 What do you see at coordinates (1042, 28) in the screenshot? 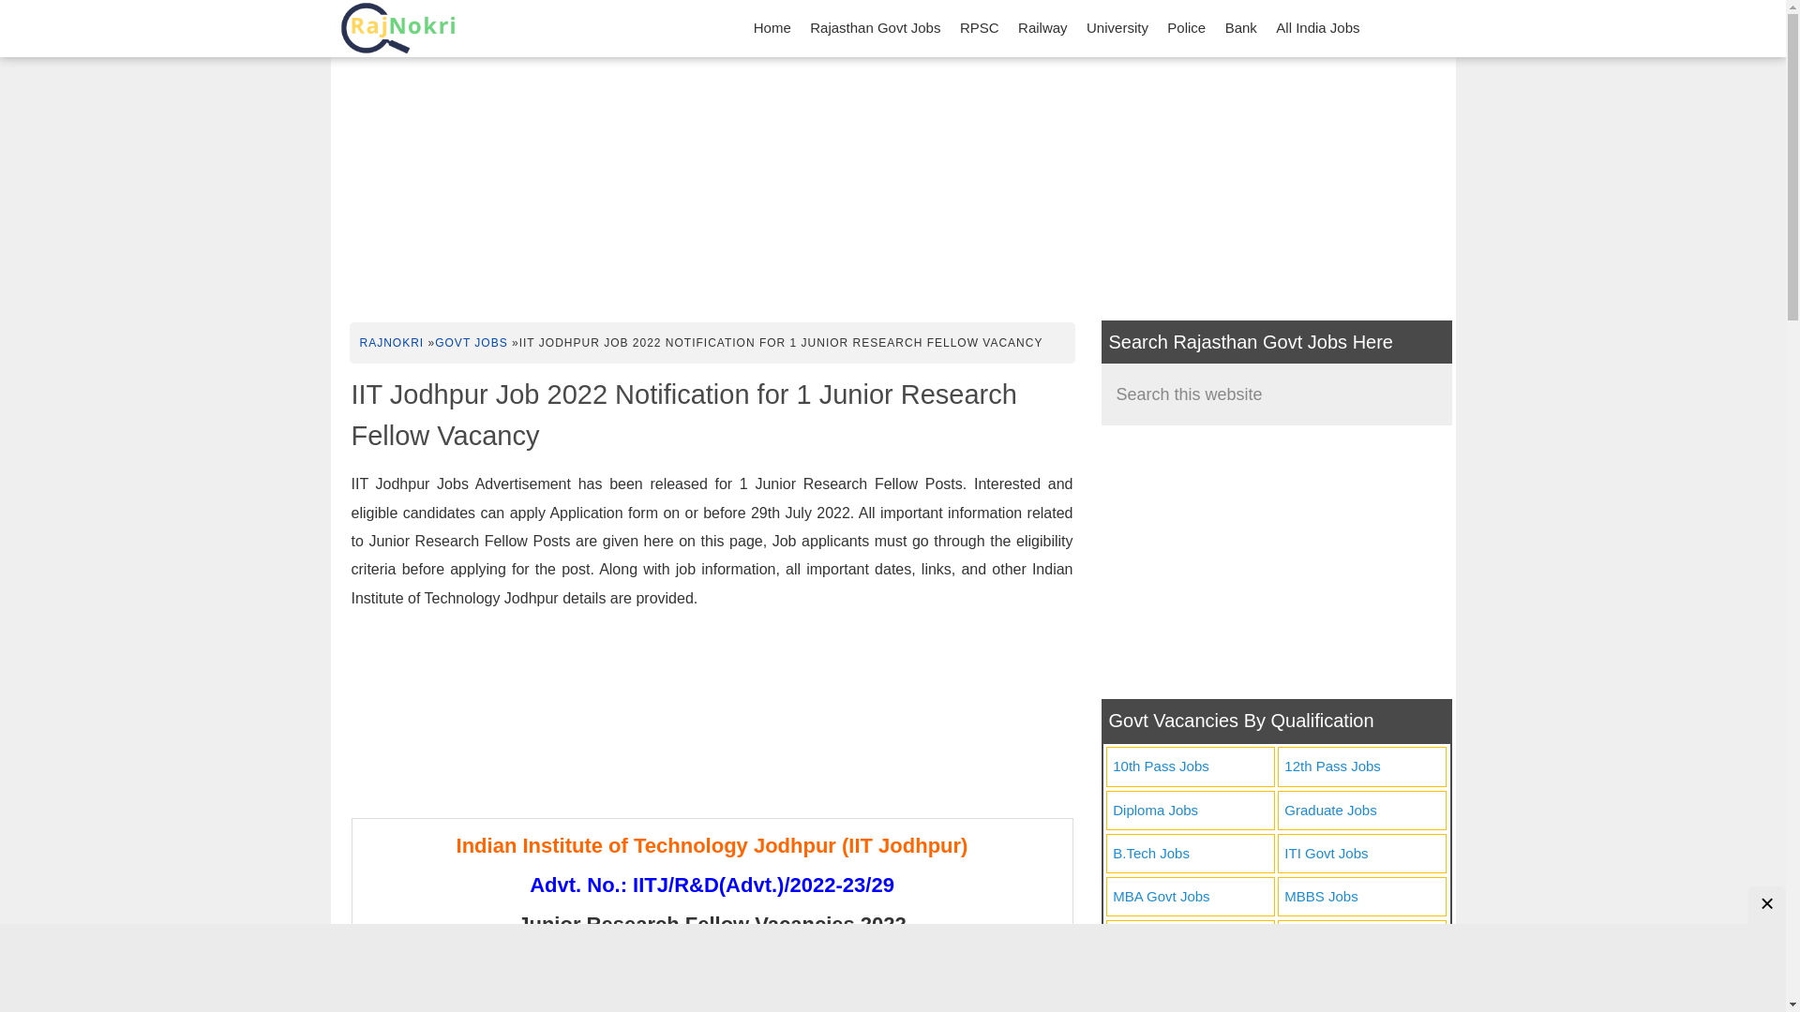
I see `Railway` at bounding box center [1042, 28].